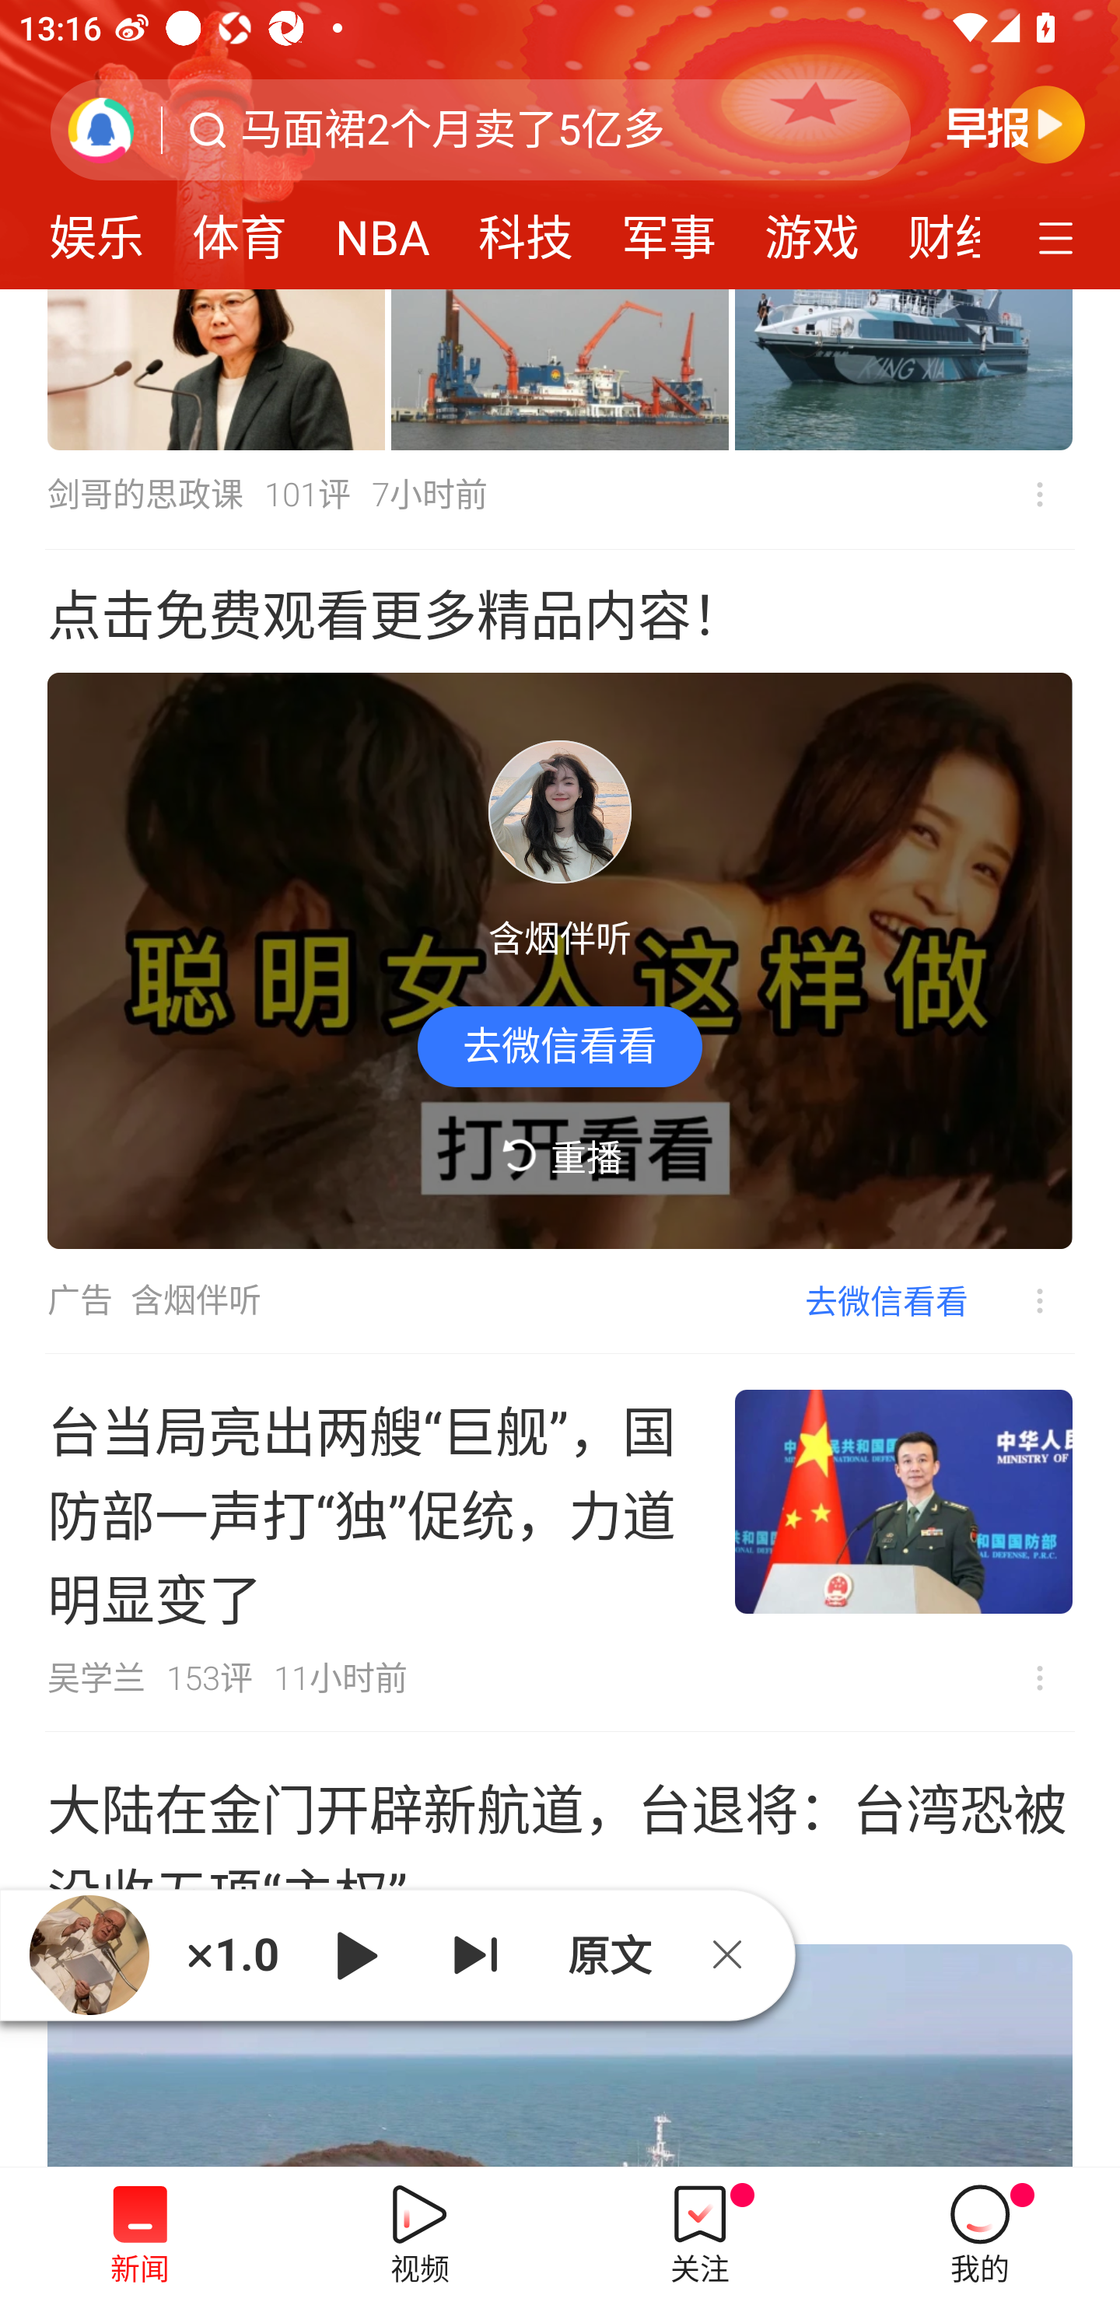 Image resolution: width=1120 pixels, height=2302 pixels. What do you see at coordinates (560, 420) in the screenshot?
I see `图片 图片 图片 剑哥的思政课 101评 7小时前  不感兴趣` at bounding box center [560, 420].